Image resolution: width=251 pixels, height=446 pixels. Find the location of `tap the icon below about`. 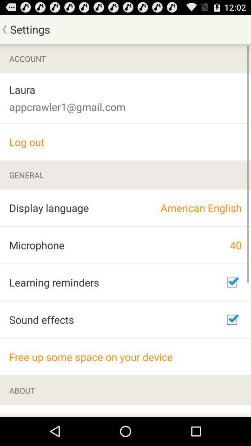

tap the icon below about is located at coordinates (51, 411).